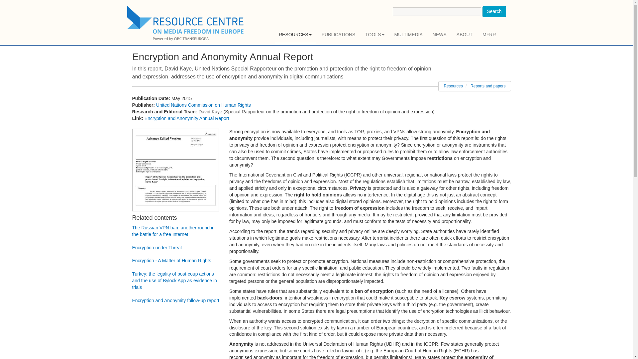  What do you see at coordinates (453, 86) in the screenshot?
I see `Resources` at bounding box center [453, 86].